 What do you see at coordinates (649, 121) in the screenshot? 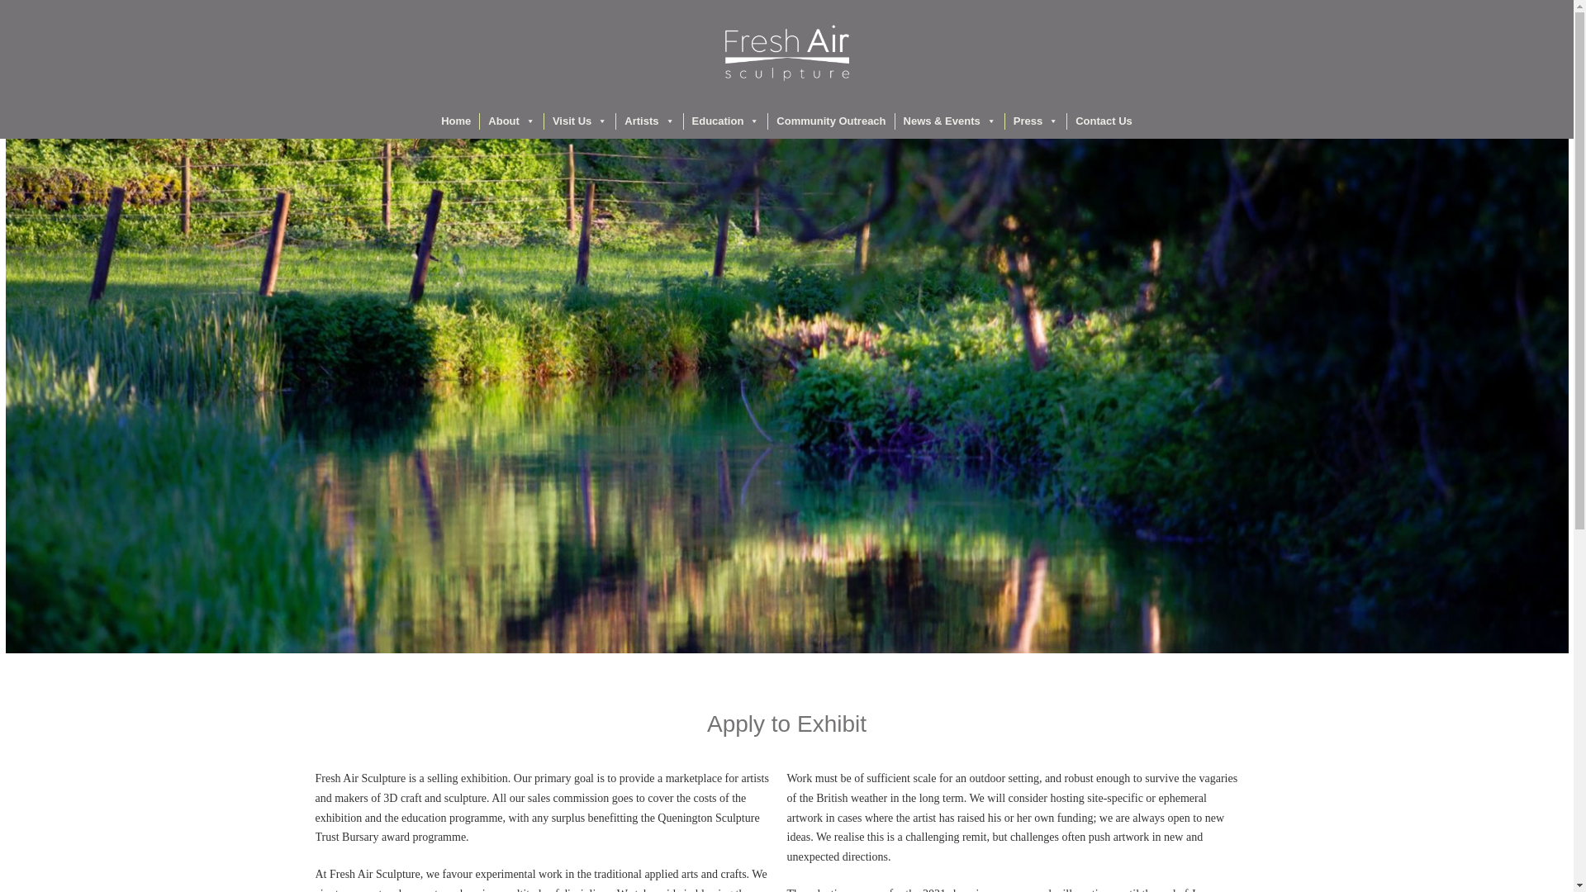
I see `Artists` at bounding box center [649, 121].